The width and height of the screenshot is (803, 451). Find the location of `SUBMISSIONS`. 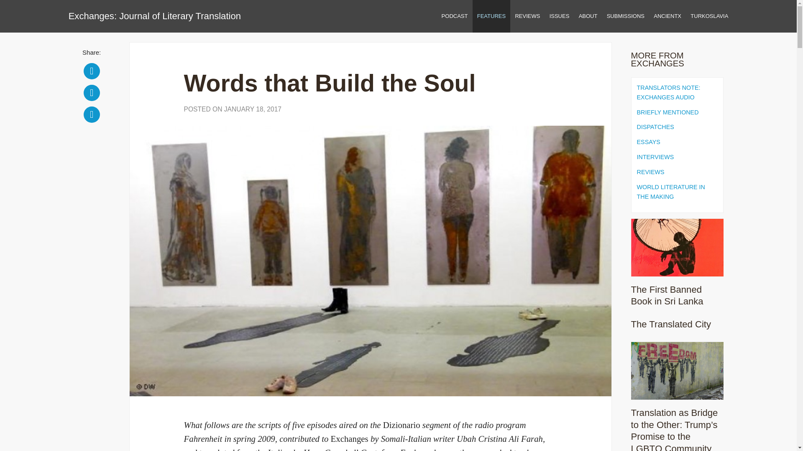

SUBMISSIONS is located at coordinates (626, 16).